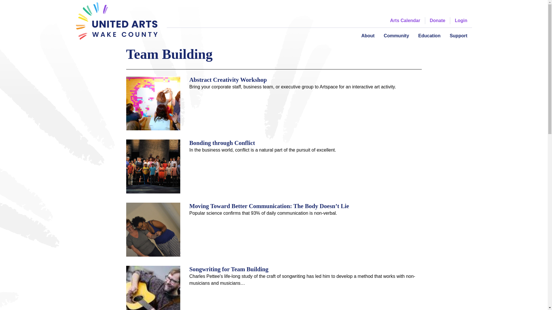 This screenshot has width=552, height=310. What do you see at coordinates (458, 36) in the screenshot?
I see `Support` at bounding box center [458, 36].